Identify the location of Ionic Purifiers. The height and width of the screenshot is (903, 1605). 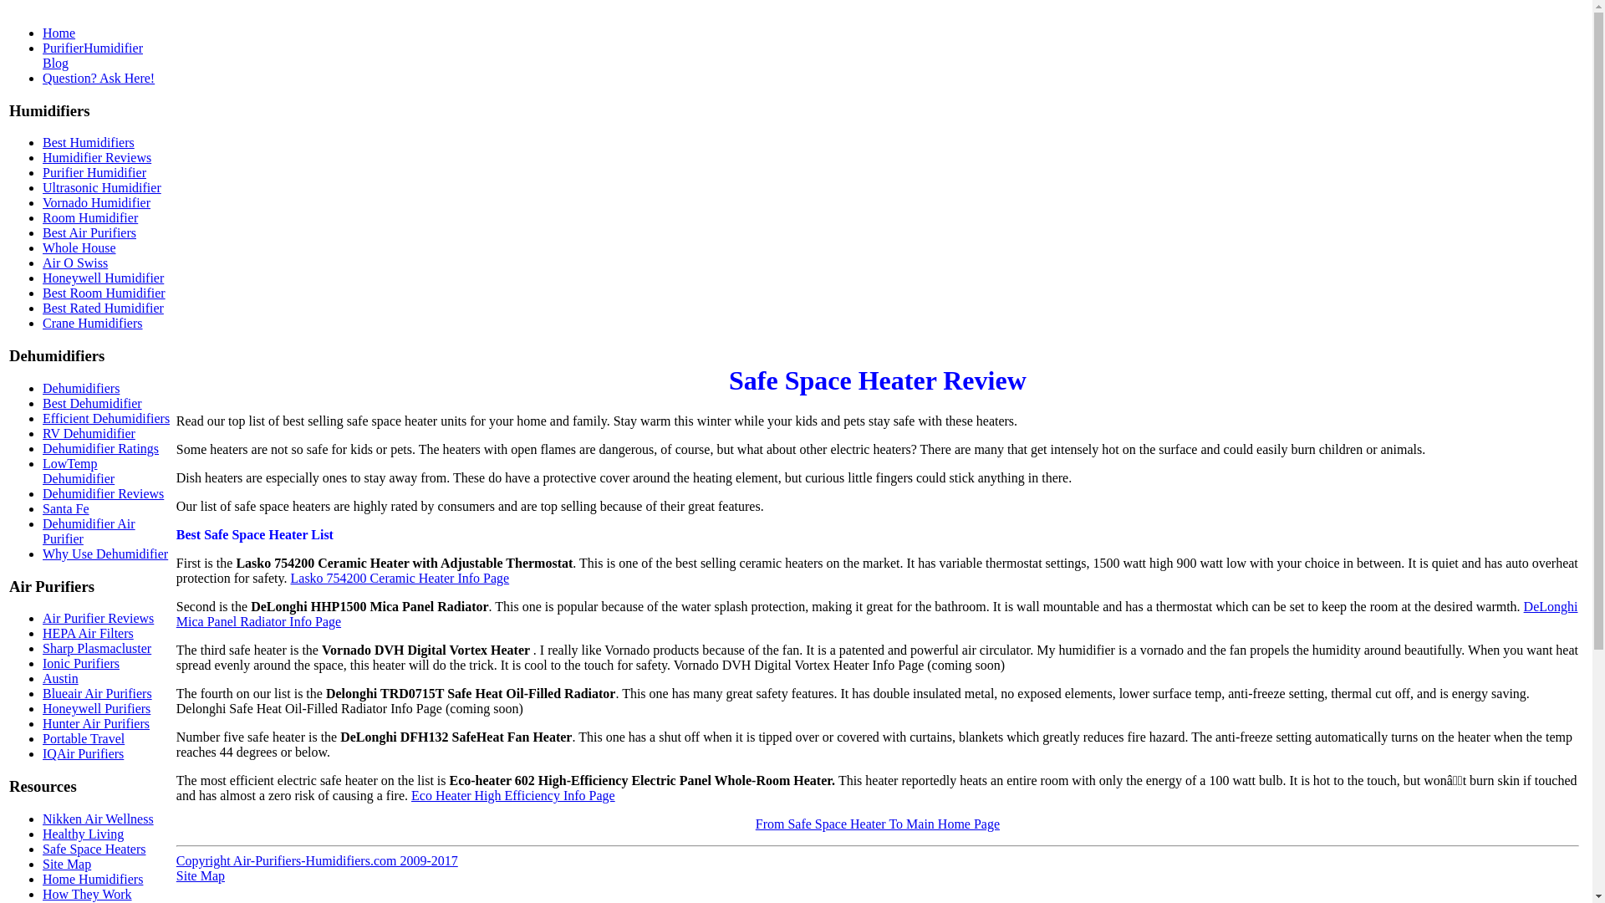
(80, 664).